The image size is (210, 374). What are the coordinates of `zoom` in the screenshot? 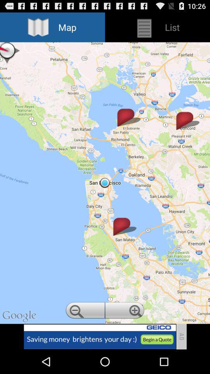 It's located at (85, 311).